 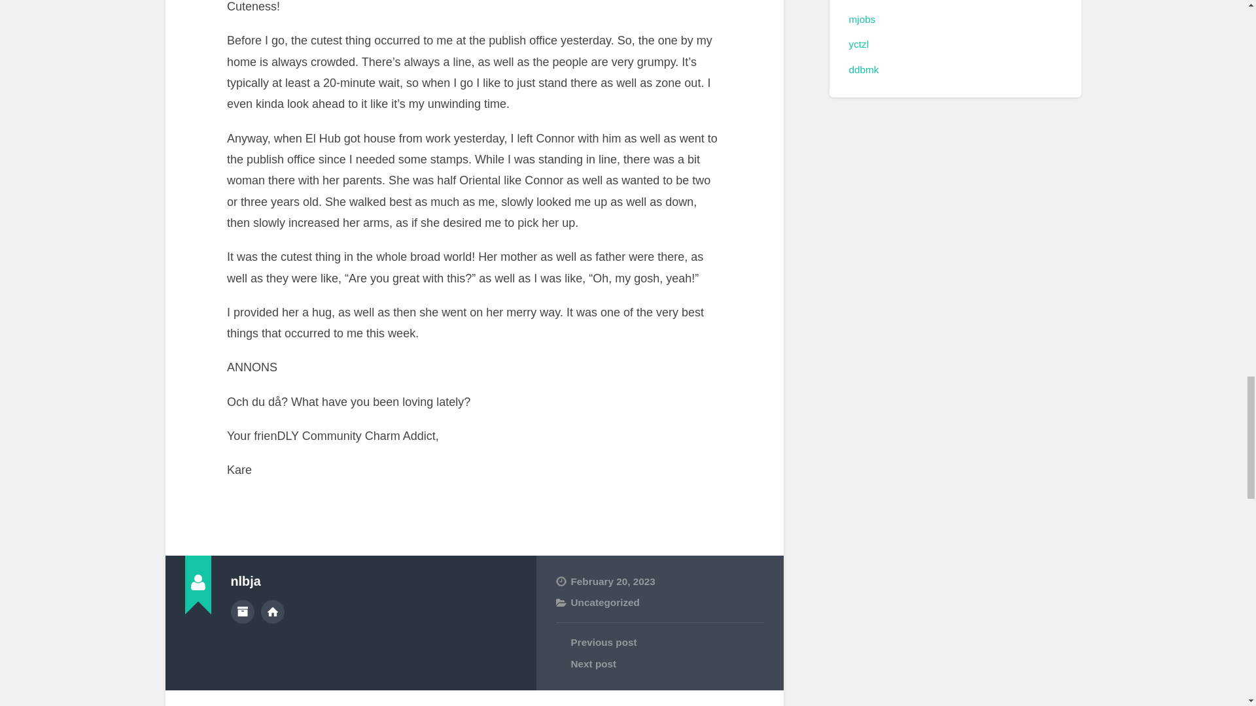 What do you see at coordinates (241, 612) in the screenshot?
I see `Author archive` at bounding box center [241, 612].